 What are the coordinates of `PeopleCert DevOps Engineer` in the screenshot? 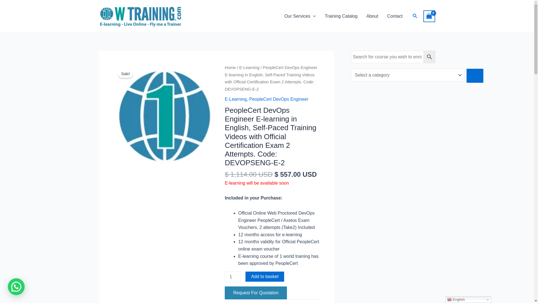 It's located at (279, 99).